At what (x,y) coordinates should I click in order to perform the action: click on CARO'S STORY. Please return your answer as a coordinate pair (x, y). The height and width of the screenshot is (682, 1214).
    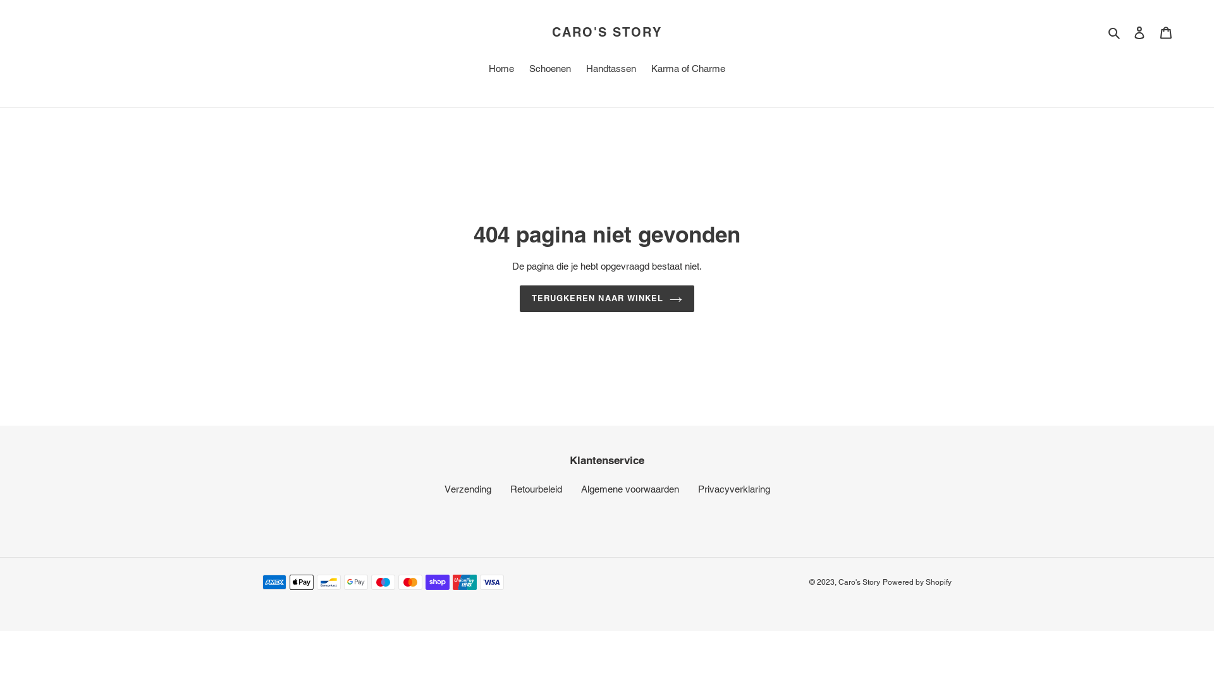
    Looking at the image, I should click on (607, 32).